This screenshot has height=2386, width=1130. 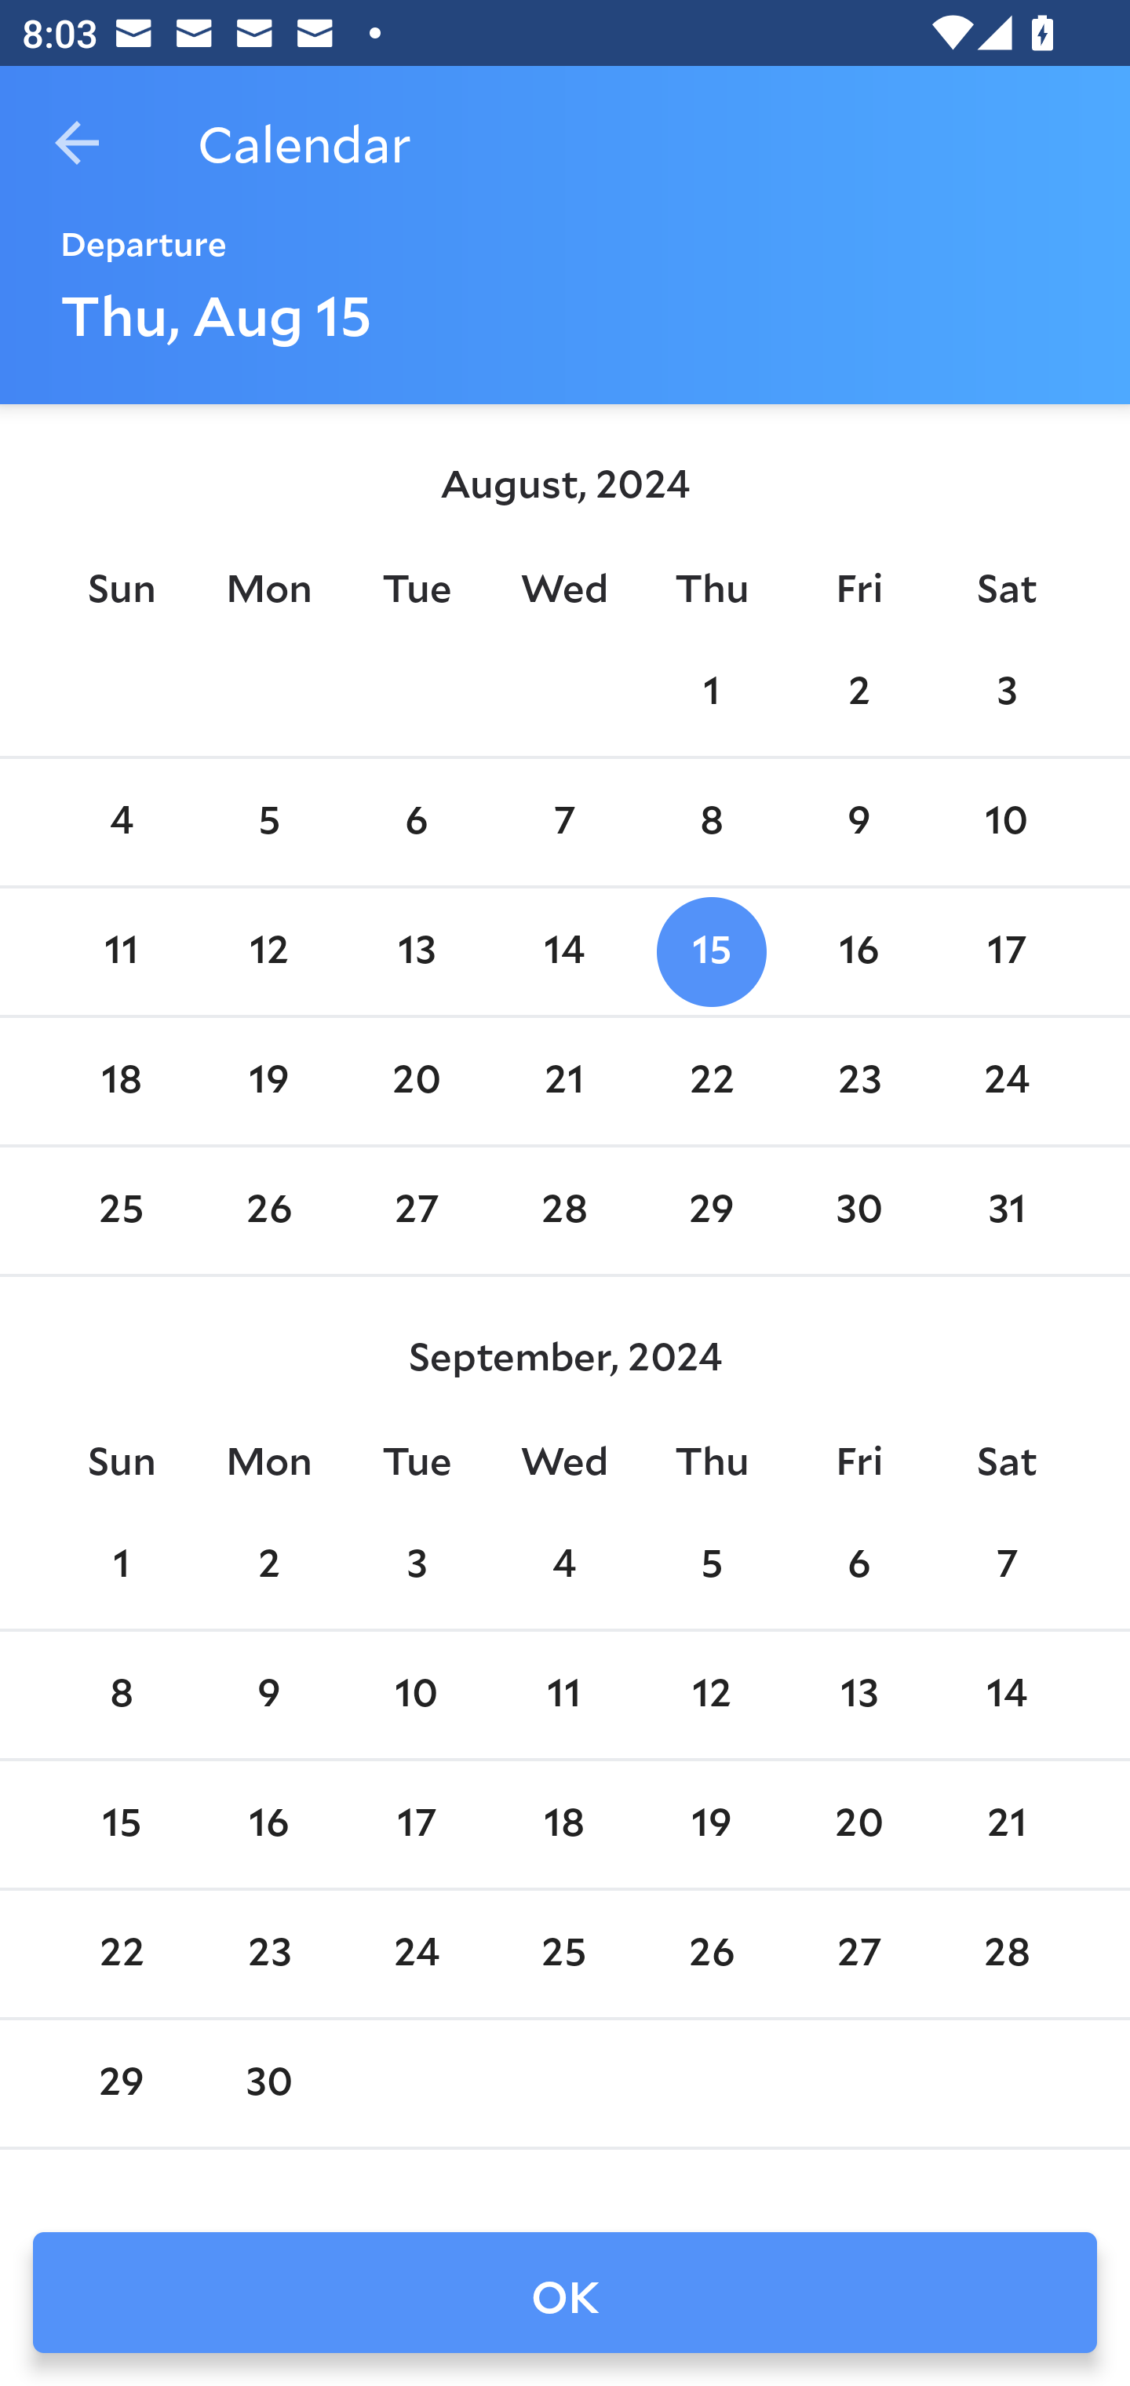 I want to click on 17, so click(x=416, y=1825).